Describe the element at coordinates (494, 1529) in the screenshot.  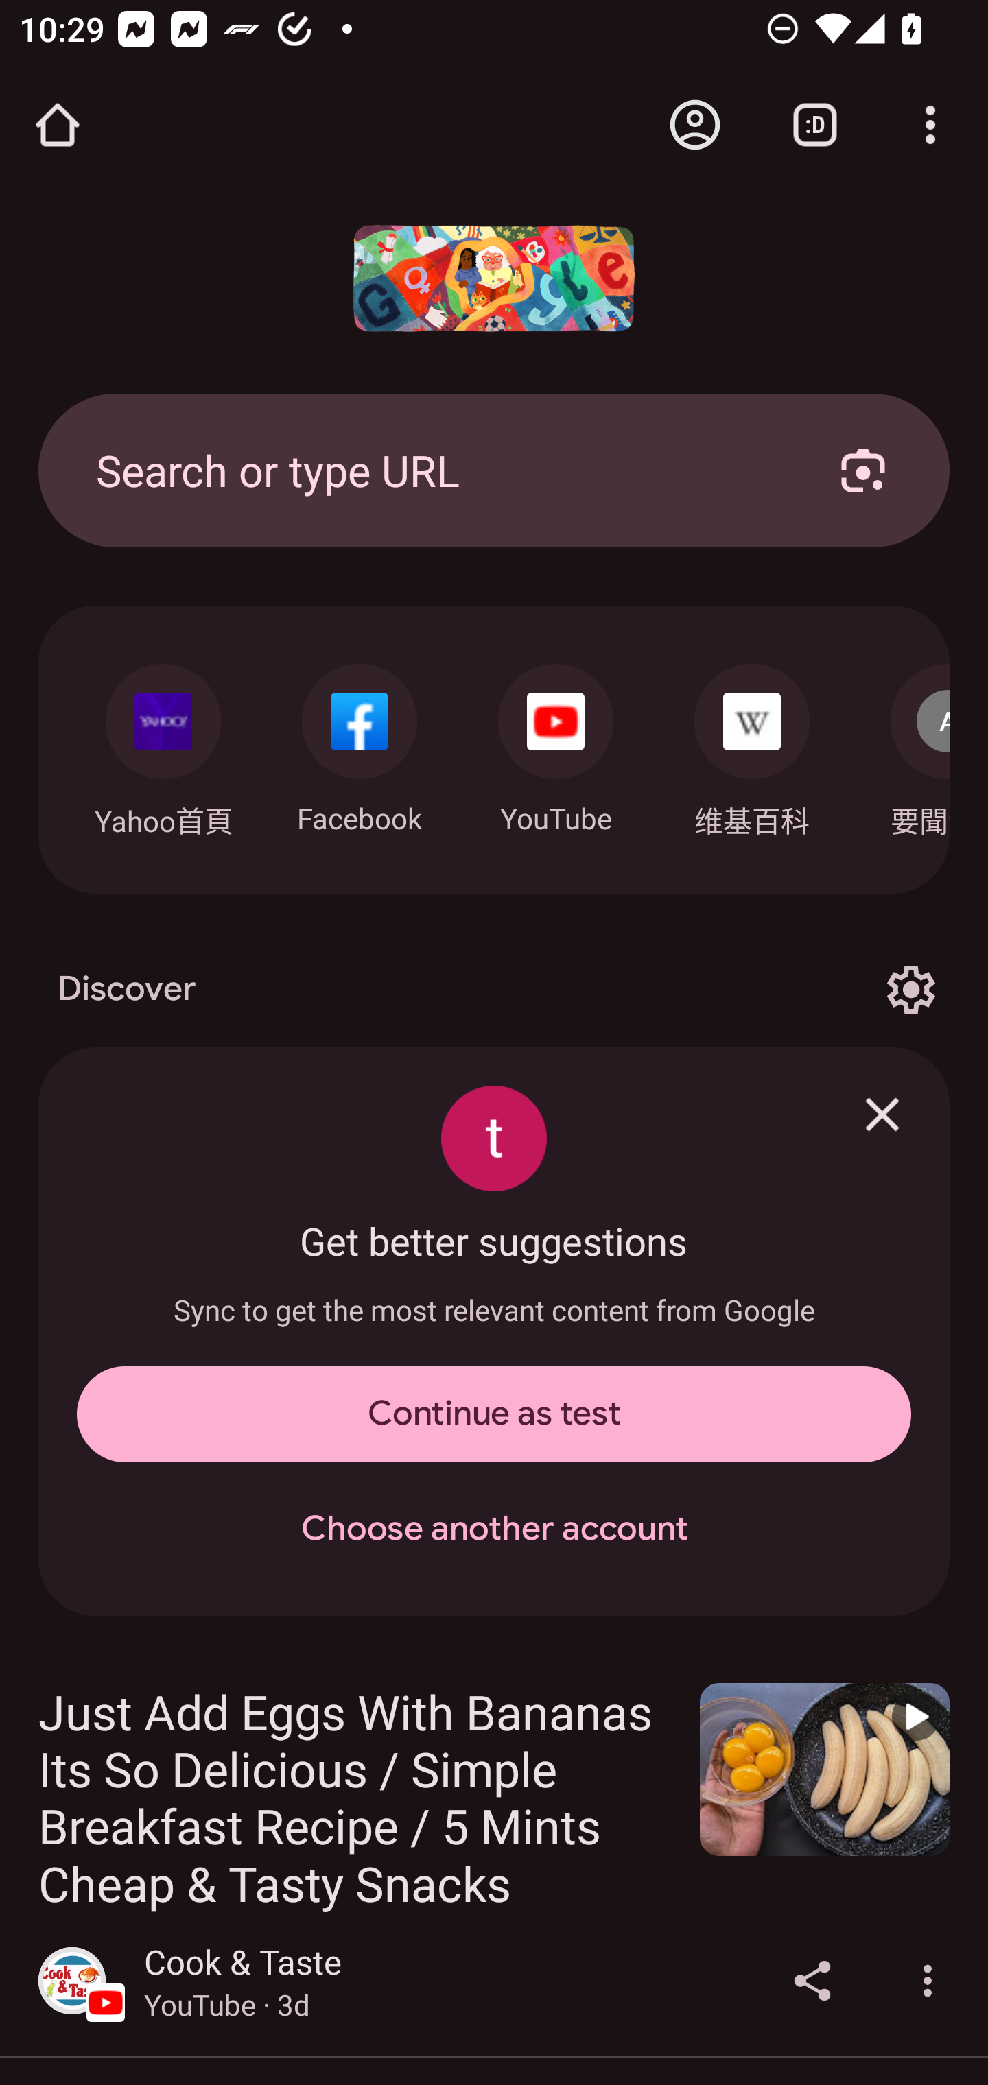
I see `Choose another account` at that location.